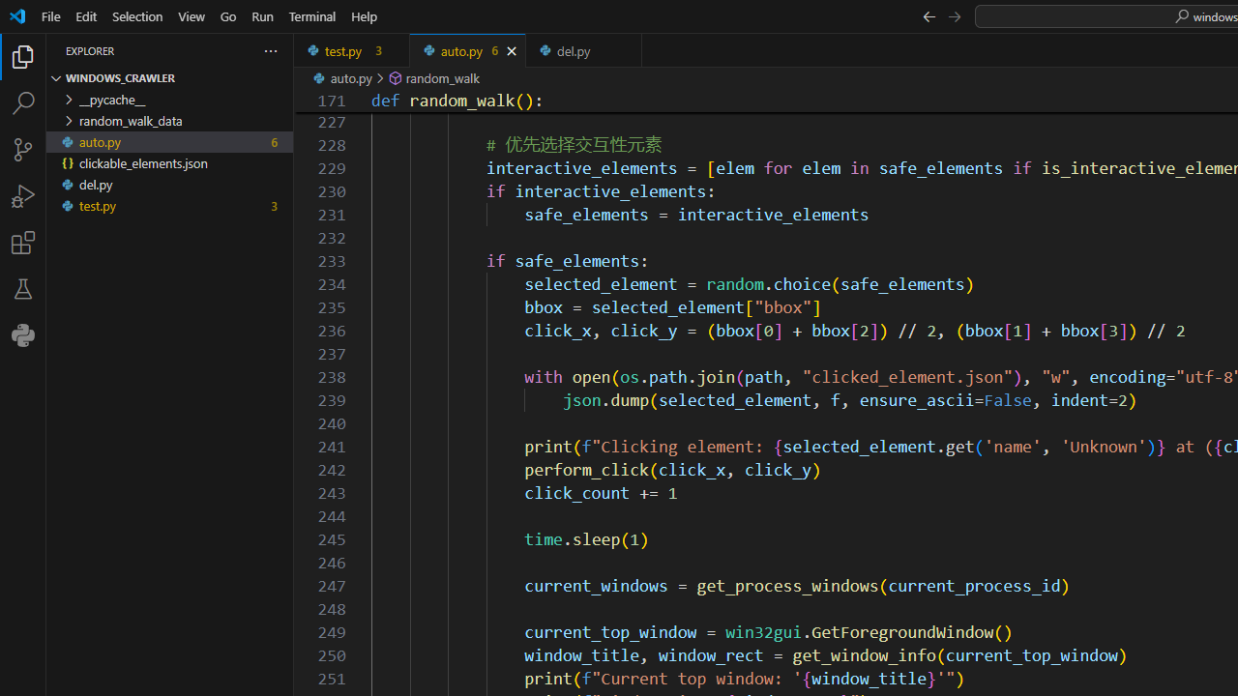 The height and width of the screenshot is (696, 1238). What do you see at coordinates (311, 15) in the screenshot?
I see `Terminal` at bounding box center [311, 15].